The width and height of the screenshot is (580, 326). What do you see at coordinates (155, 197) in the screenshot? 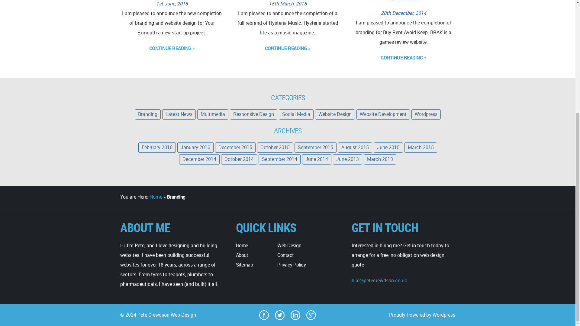
I see `Home` at bounding box center [155, 197].